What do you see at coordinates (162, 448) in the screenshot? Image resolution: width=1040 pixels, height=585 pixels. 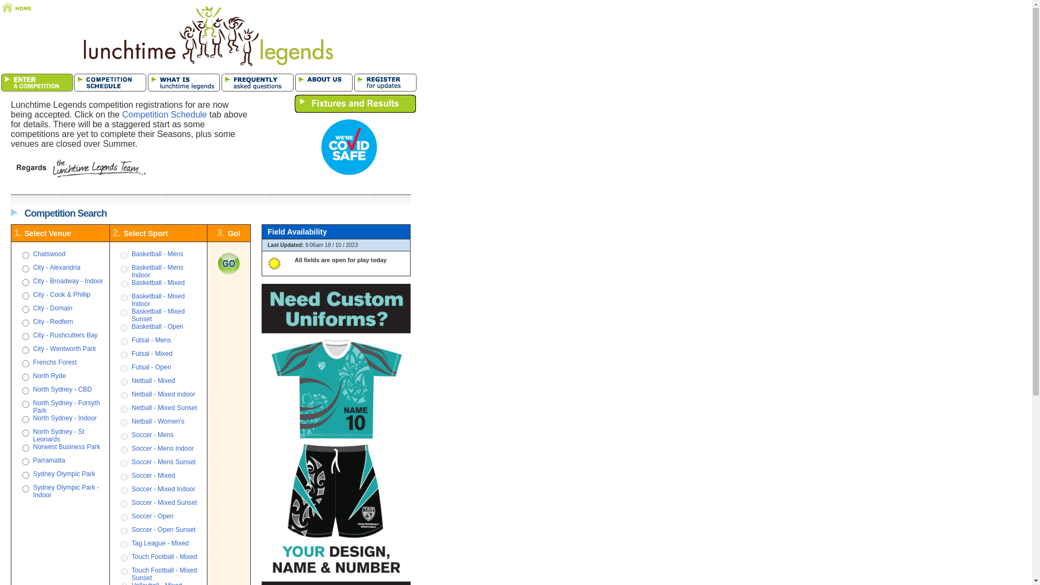 I see `Soccer - Mens Indoor` at bounding box center [162, 448].